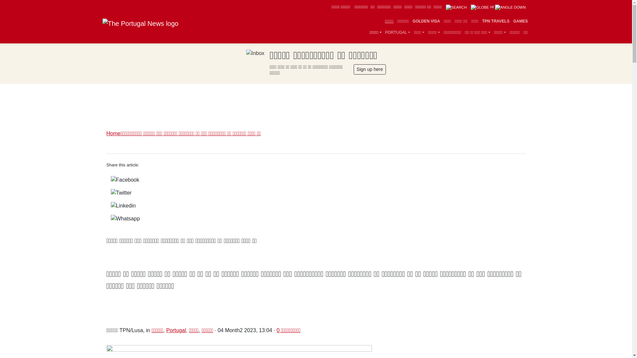 The image size is (637, 358). I want to click on GOLDEN VISA, so click(426, 21).